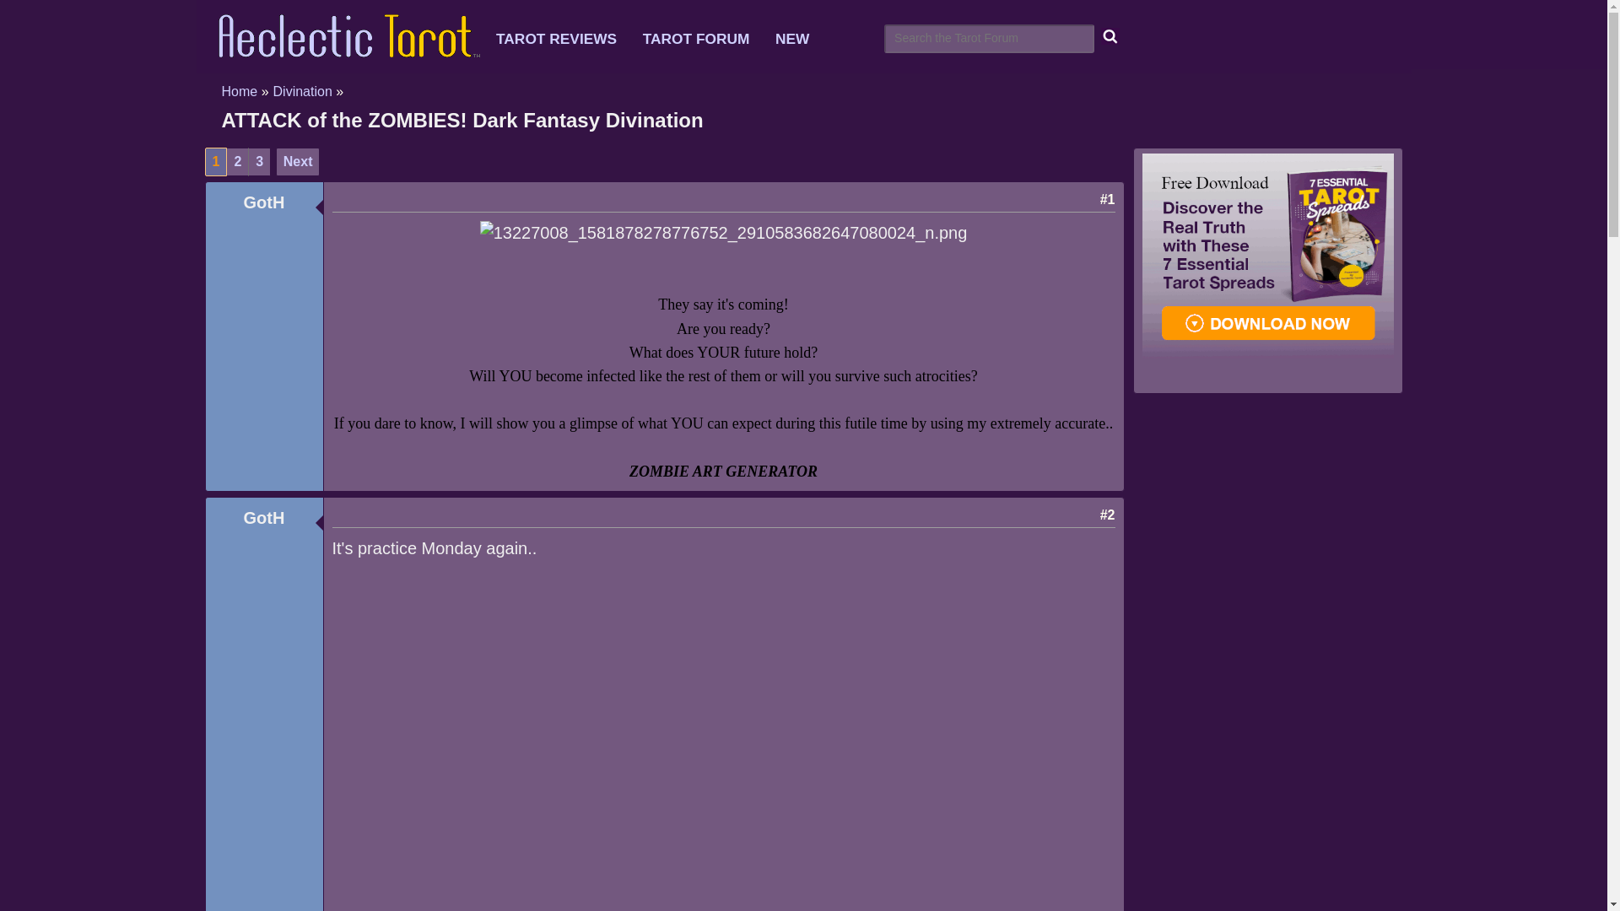  What do you see at coordinates (302, 91) in the screenshot?
I see `Divination` at bounding box center [302, 91].